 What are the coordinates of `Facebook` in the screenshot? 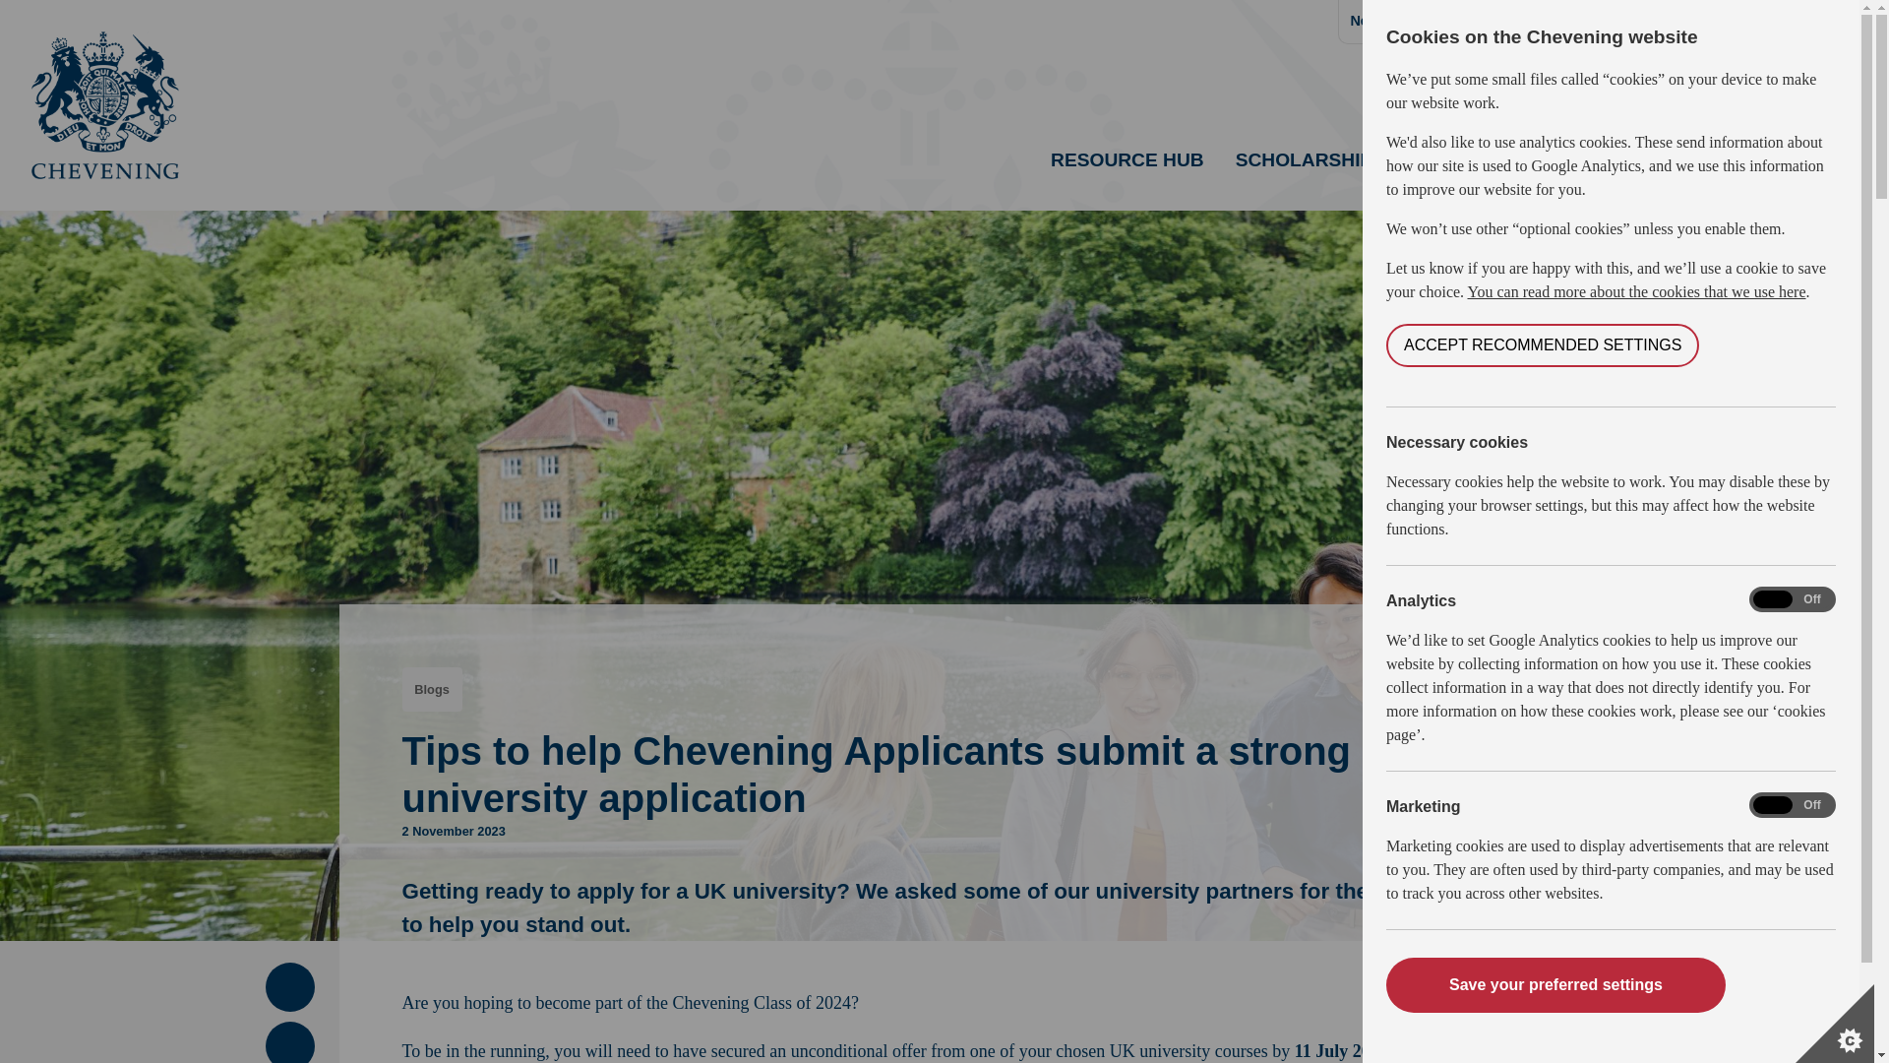 It's located at (289, 987).